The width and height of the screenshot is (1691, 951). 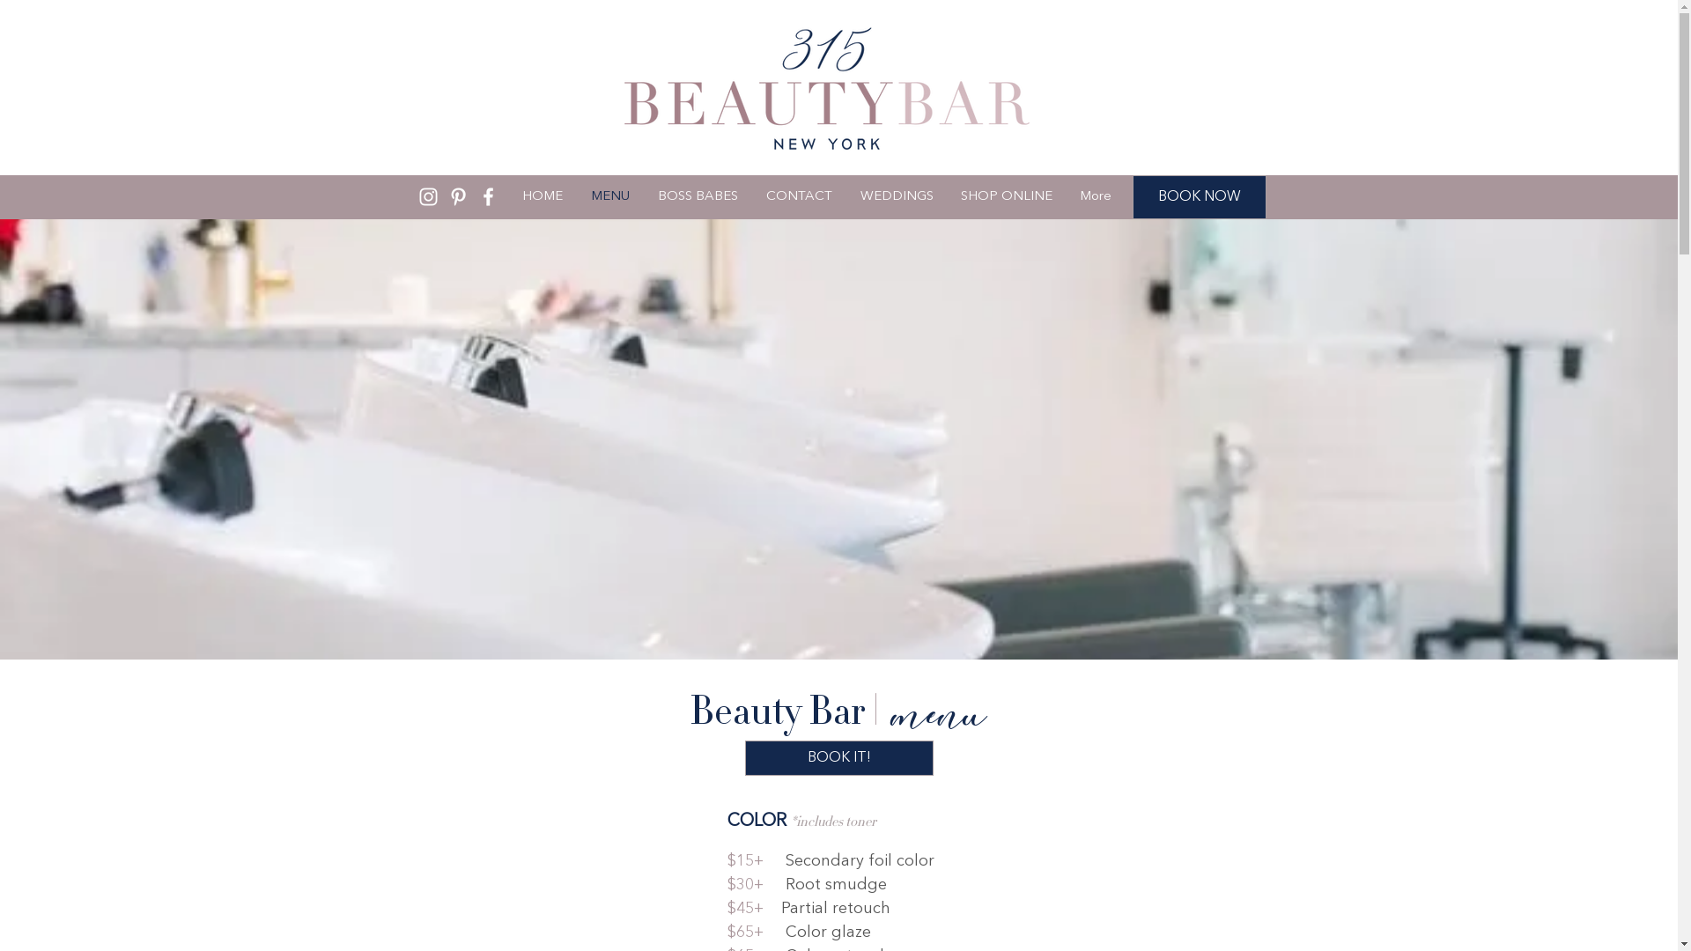 What do you see at coordinates (1200, 197) in the screenshot?
I see `BOOK NOW` at bounding box center [1200, 197].